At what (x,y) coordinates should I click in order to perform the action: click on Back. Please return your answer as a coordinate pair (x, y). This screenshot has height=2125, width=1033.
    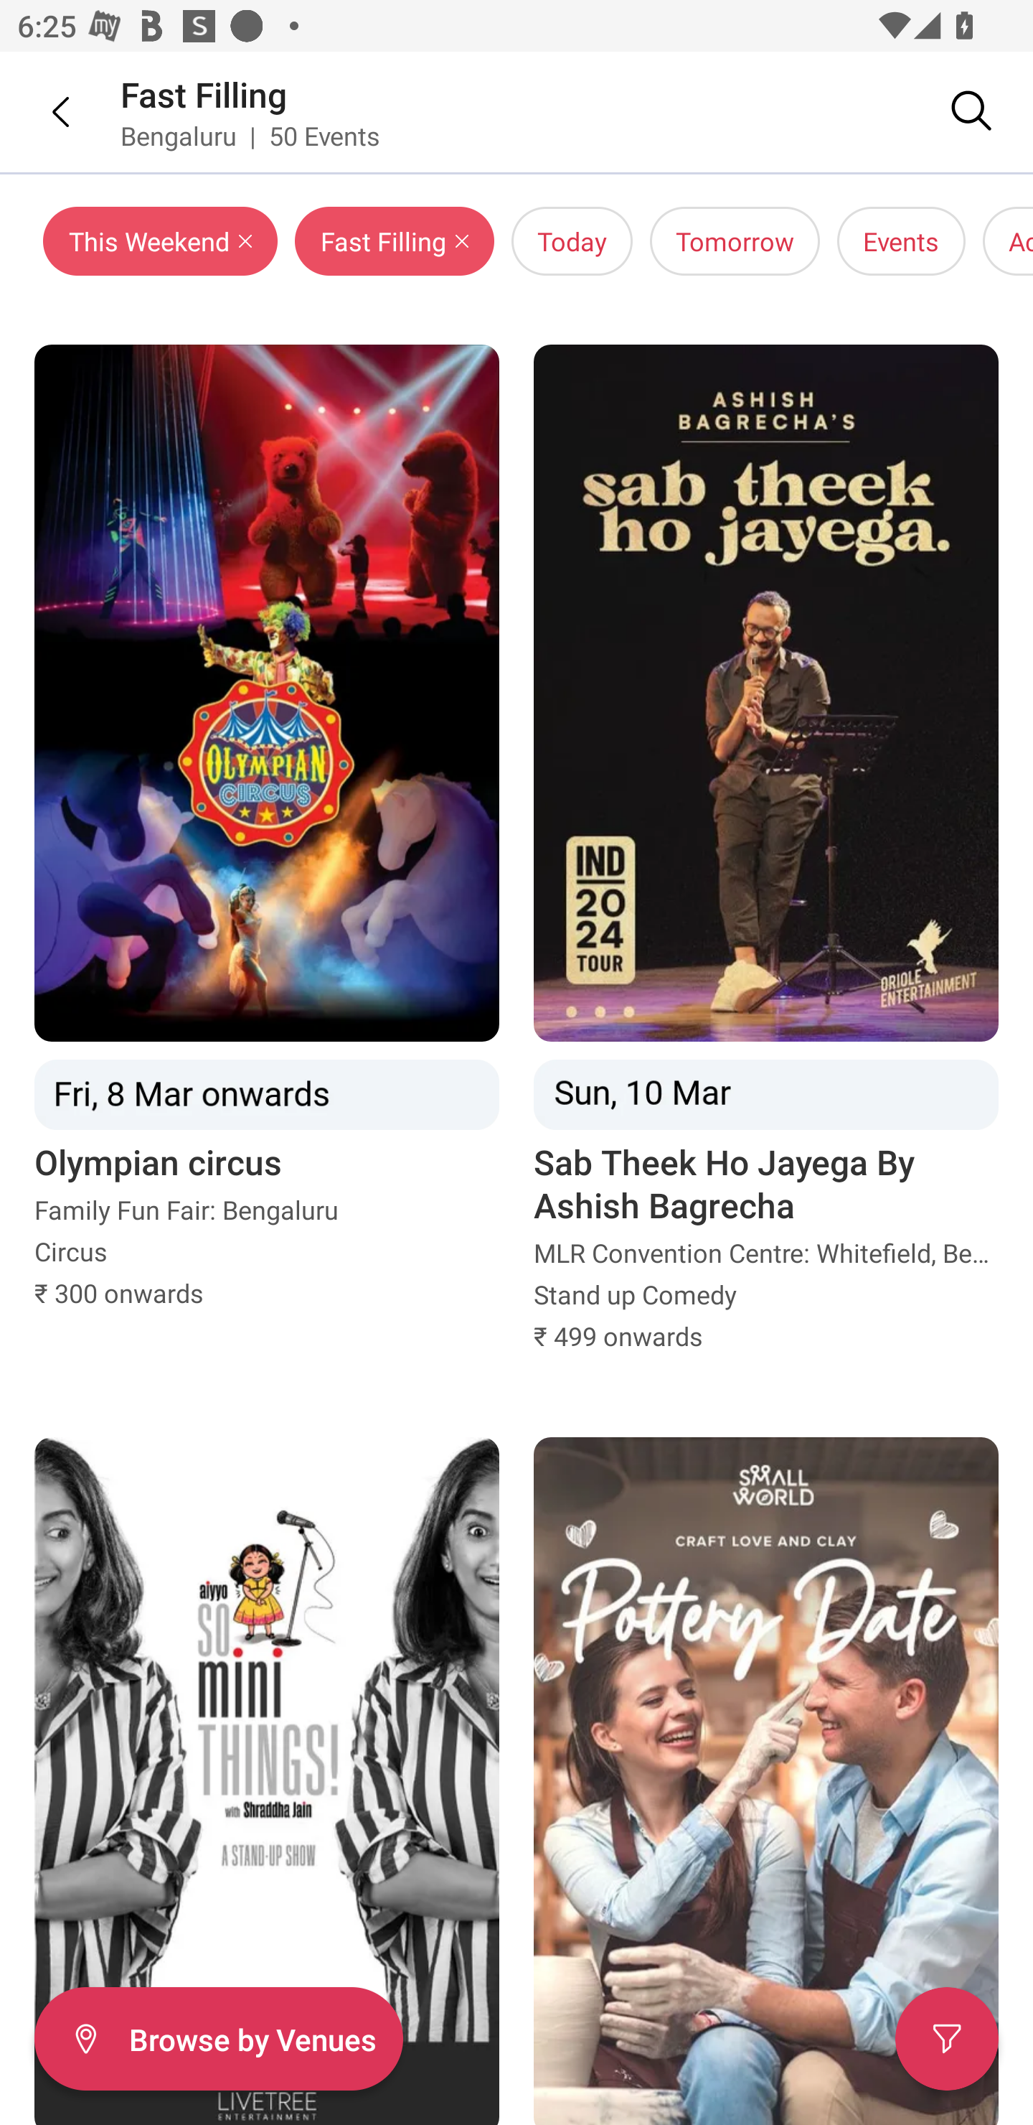
    Looking at the image, I should click on (43, 111).